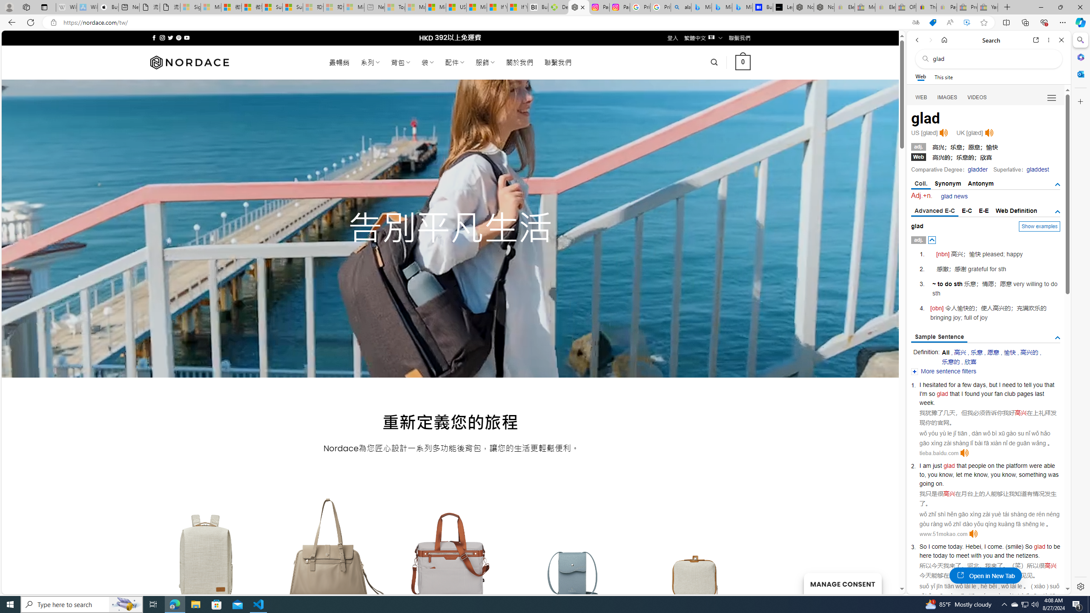 The width and height of the screenshot is (1090, 613). I want to click on Personal Profile, so click(9, 7).